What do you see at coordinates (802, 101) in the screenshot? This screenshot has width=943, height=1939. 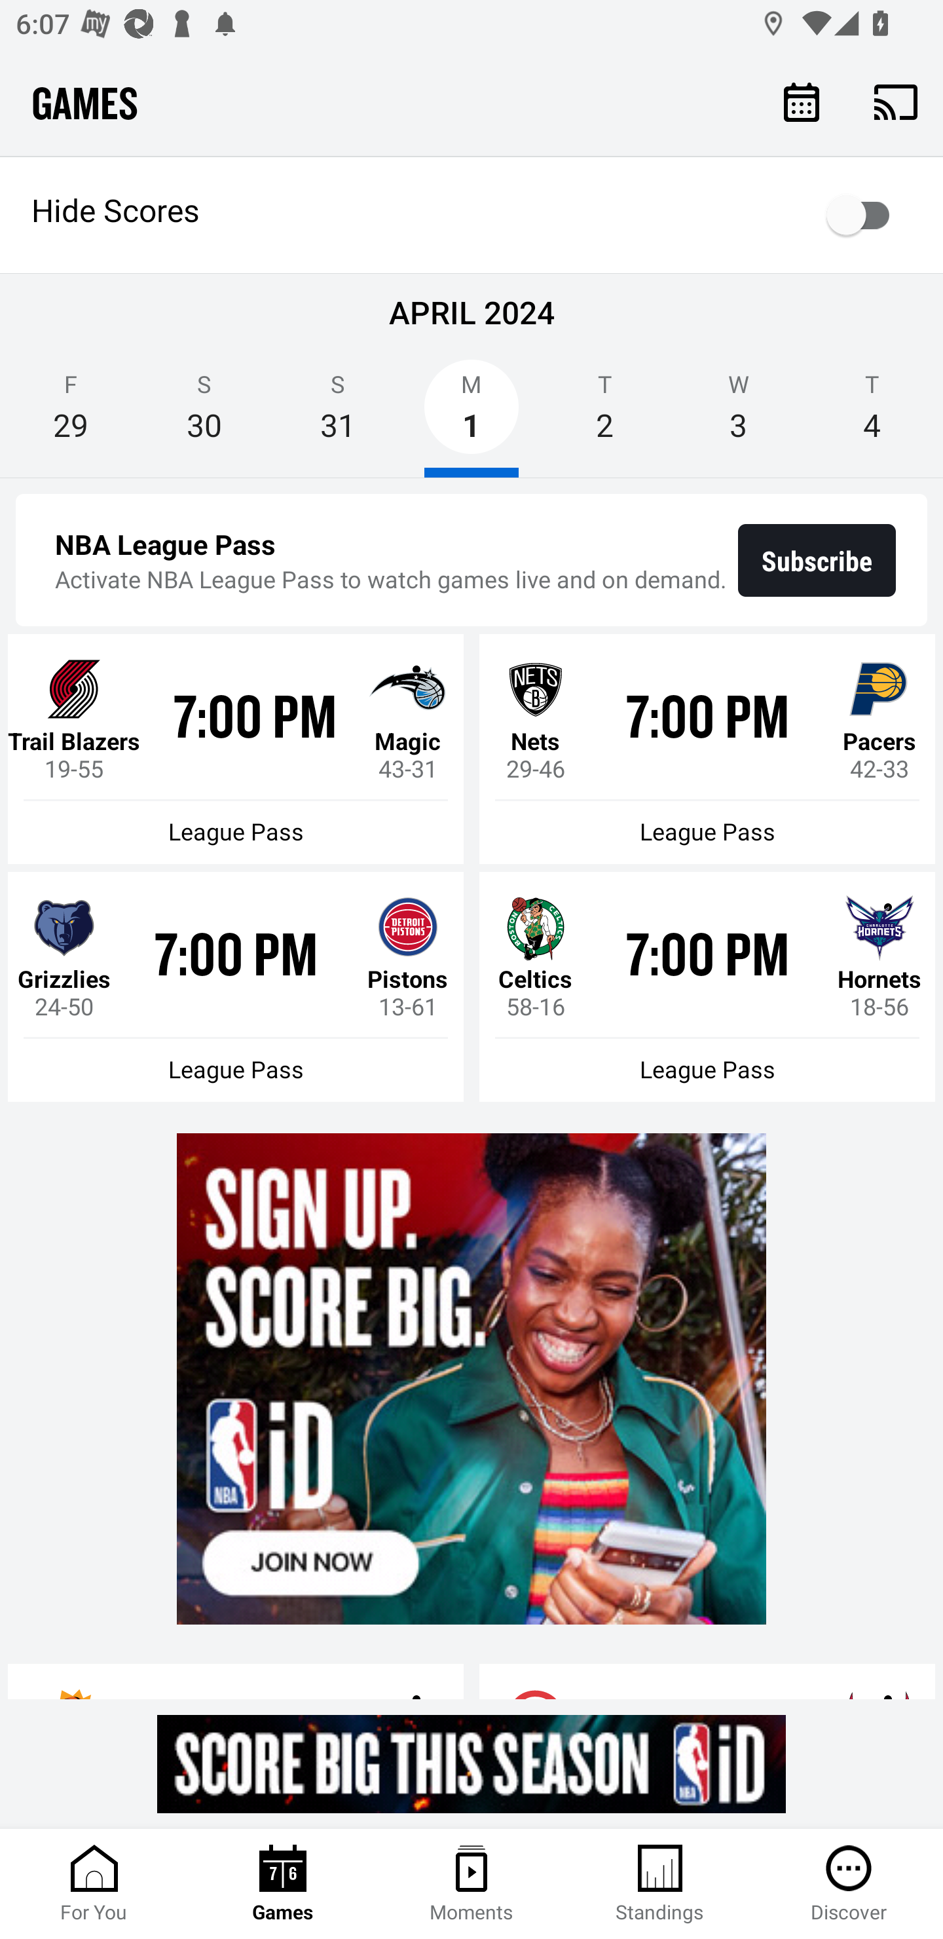 I see `Calendar` at bounding box center [802, 101].